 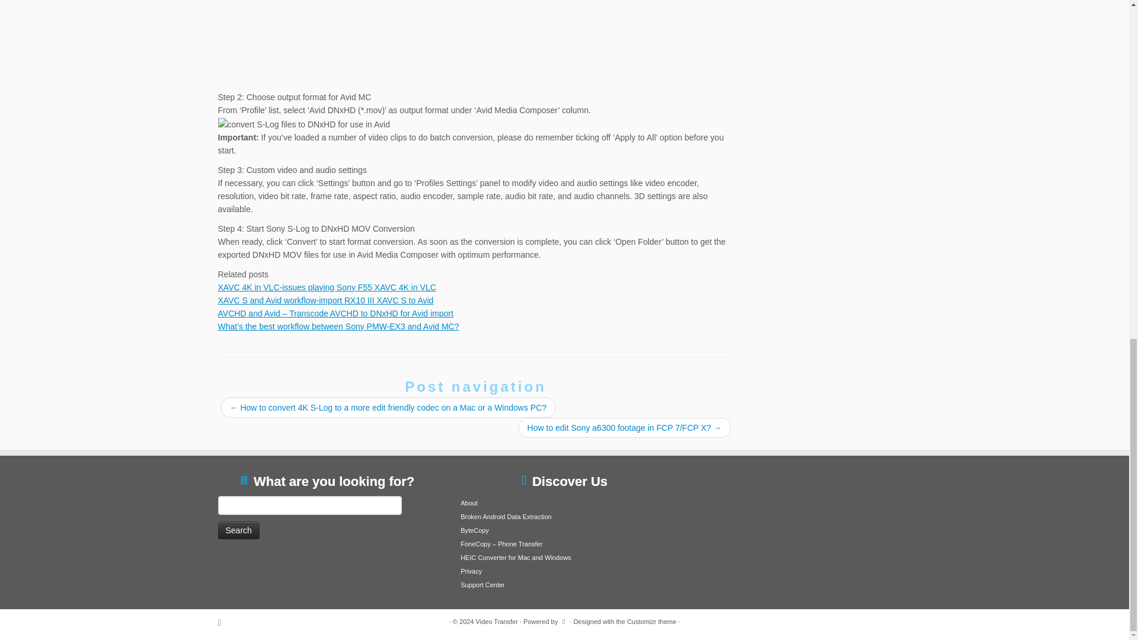 I want to click on Customizr theme, so click(x=651, y=621).